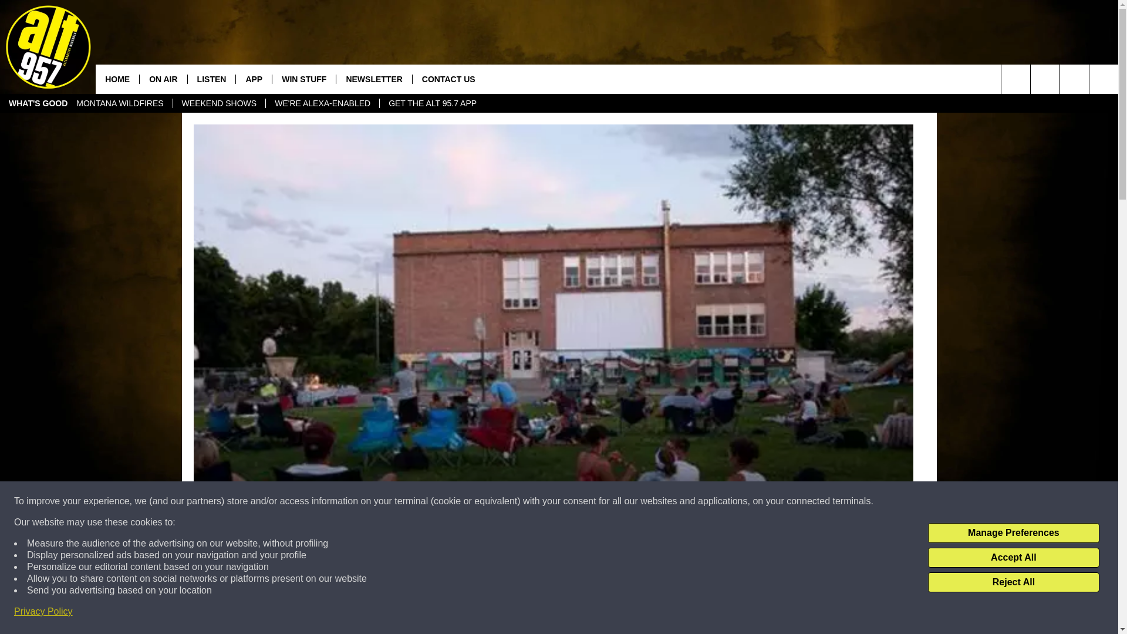 The image size is (1127, 634). What do you see at coordinates (706, 613) in the screenshot?
I see `Share on Twitter` at bounding box center [706, 613].